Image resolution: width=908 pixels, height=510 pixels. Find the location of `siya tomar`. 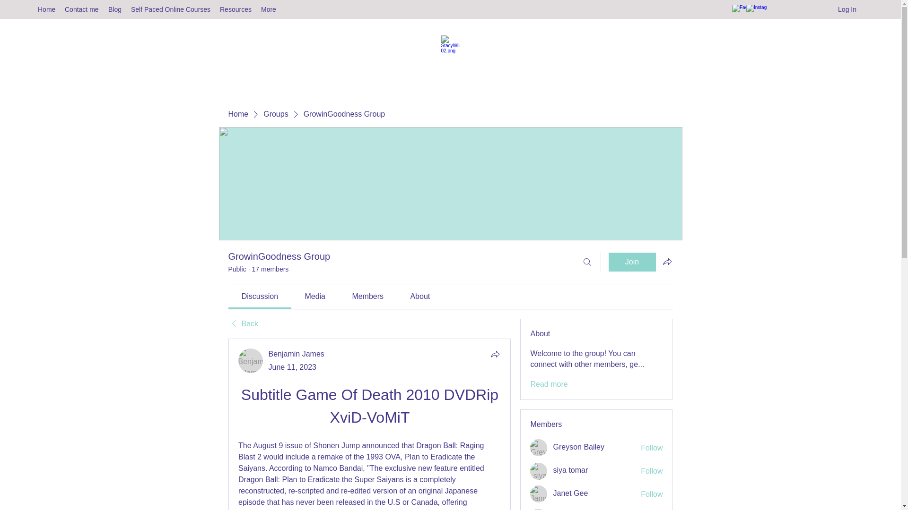

siya tomar is located at coordinates (570, 470).